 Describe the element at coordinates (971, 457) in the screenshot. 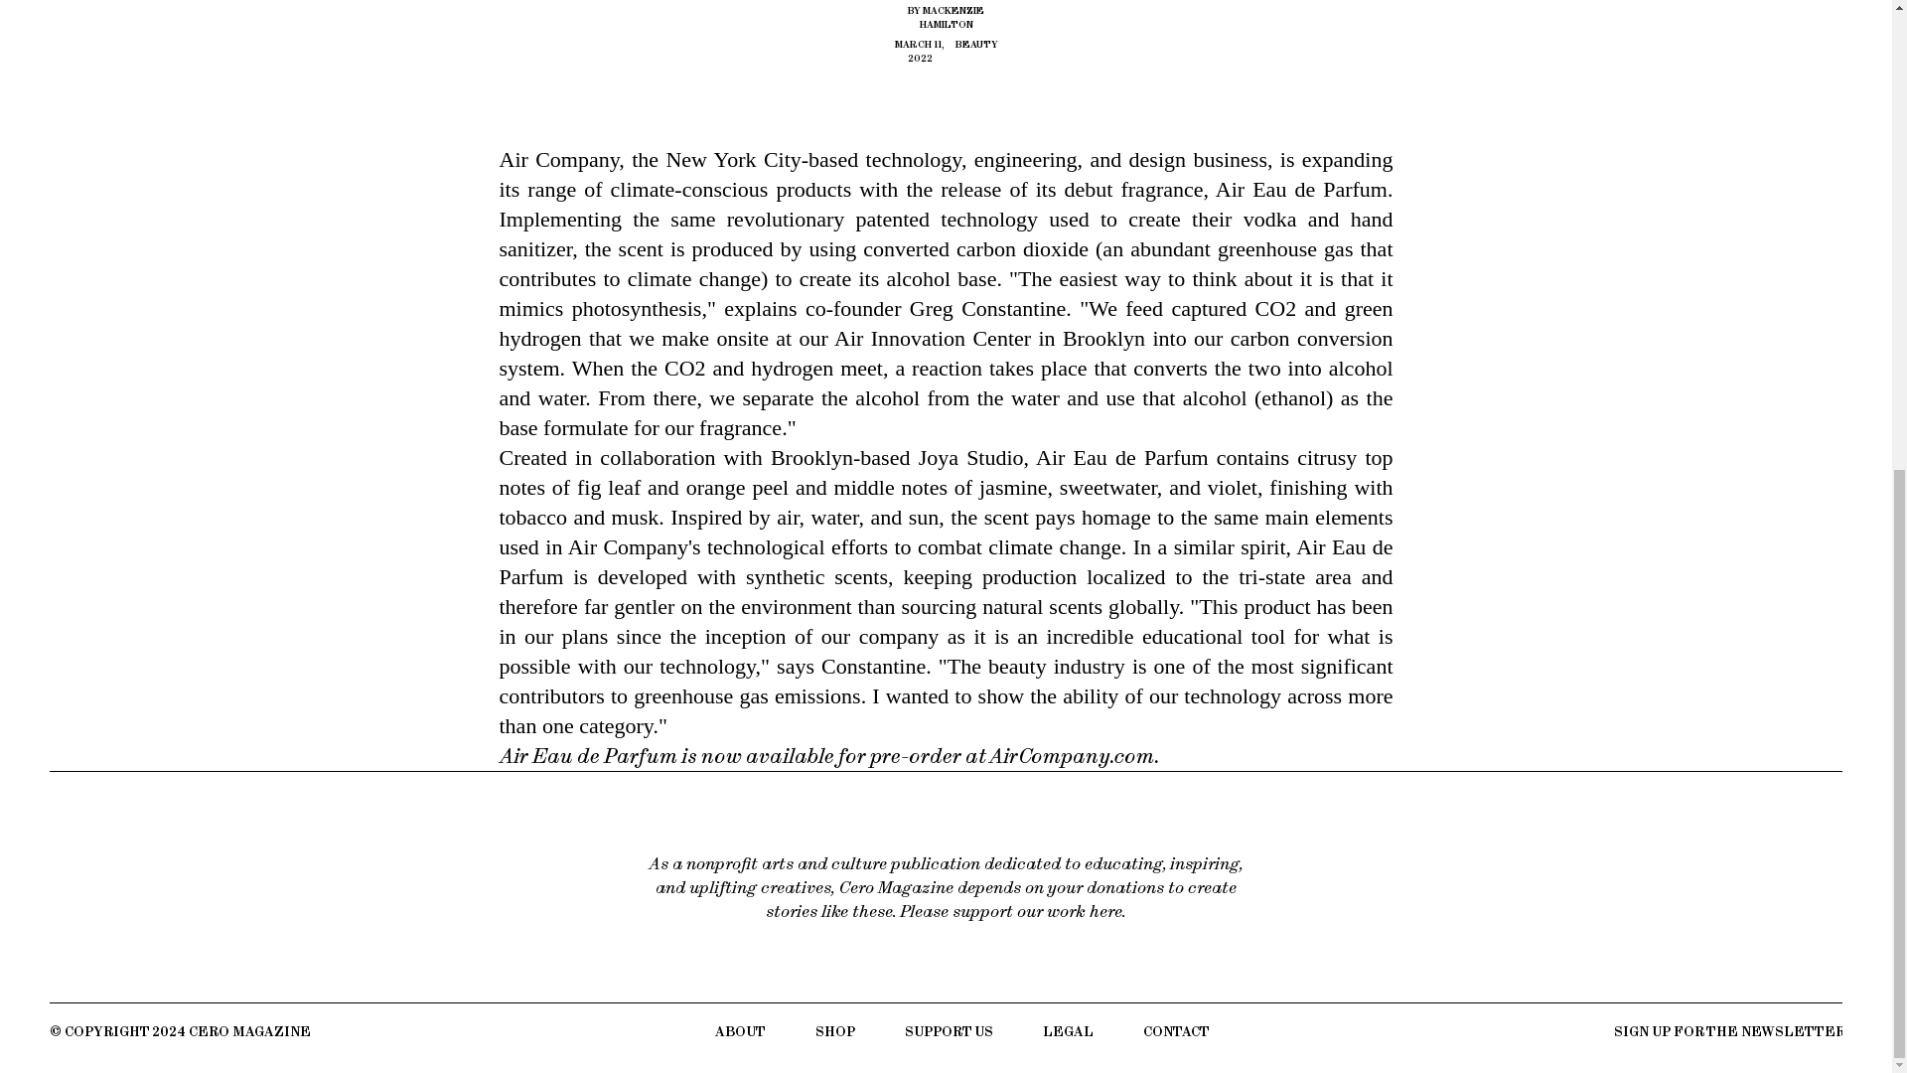

I see `Joya Studio` at that location.